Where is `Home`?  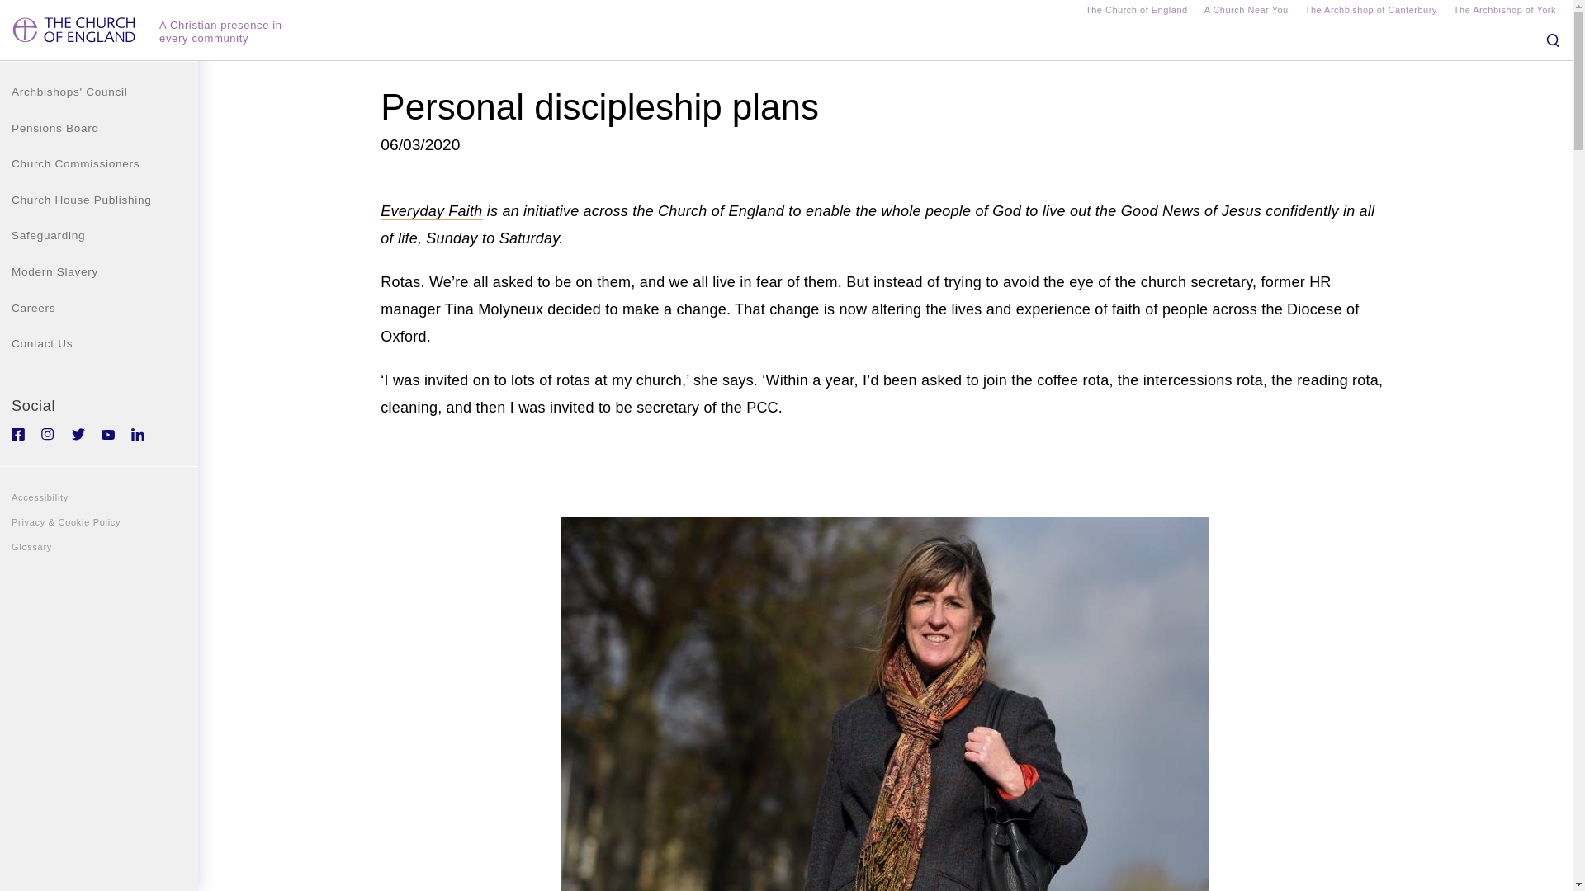
Home is located at coordinates (76, 36).